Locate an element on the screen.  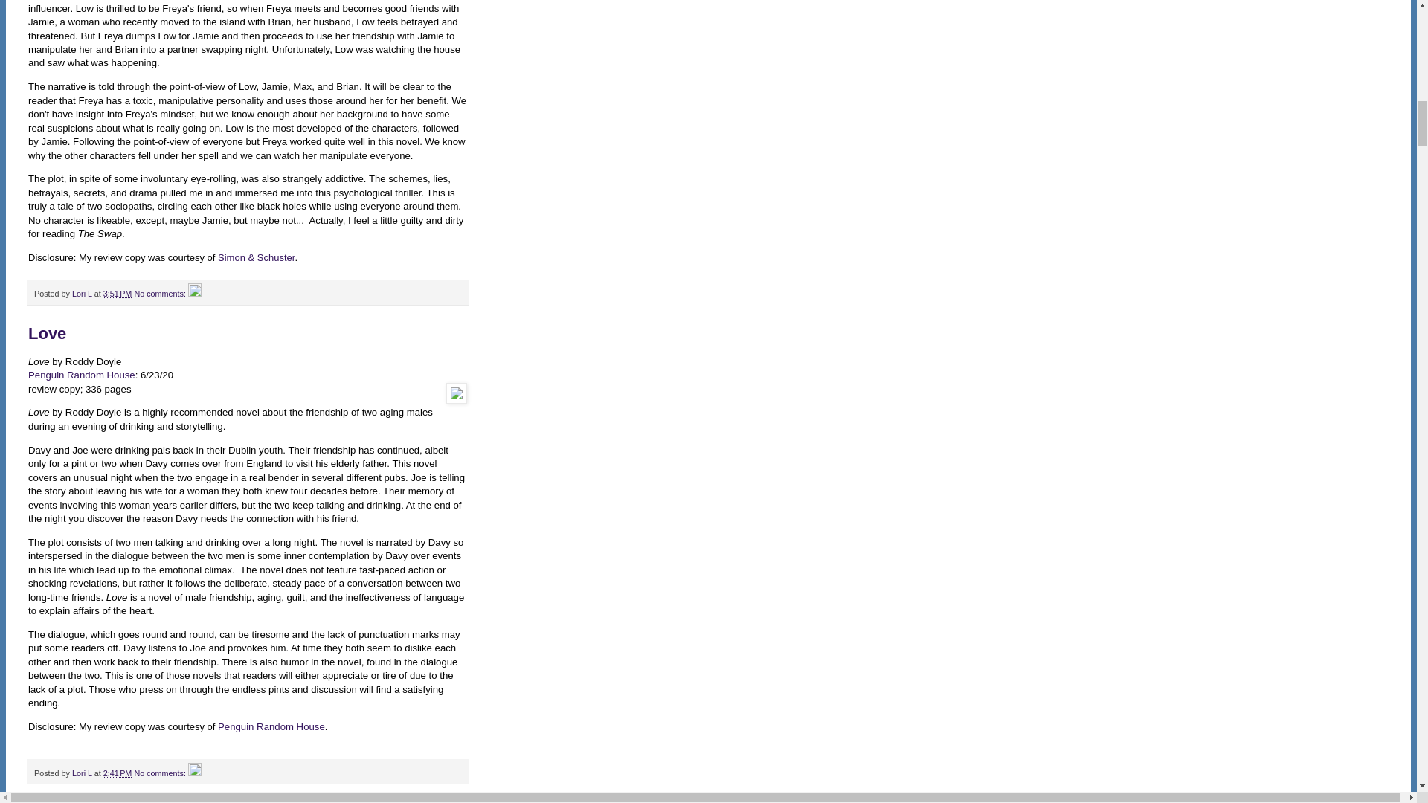
Love is located at coordinates (47, 333).